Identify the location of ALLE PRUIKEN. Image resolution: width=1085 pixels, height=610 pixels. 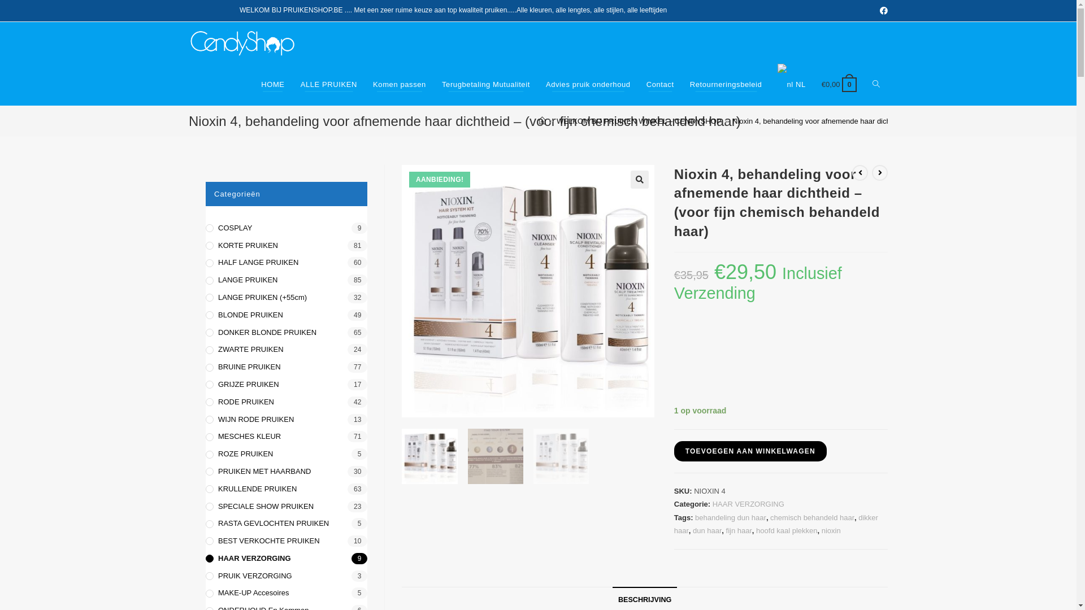
(329, 85).